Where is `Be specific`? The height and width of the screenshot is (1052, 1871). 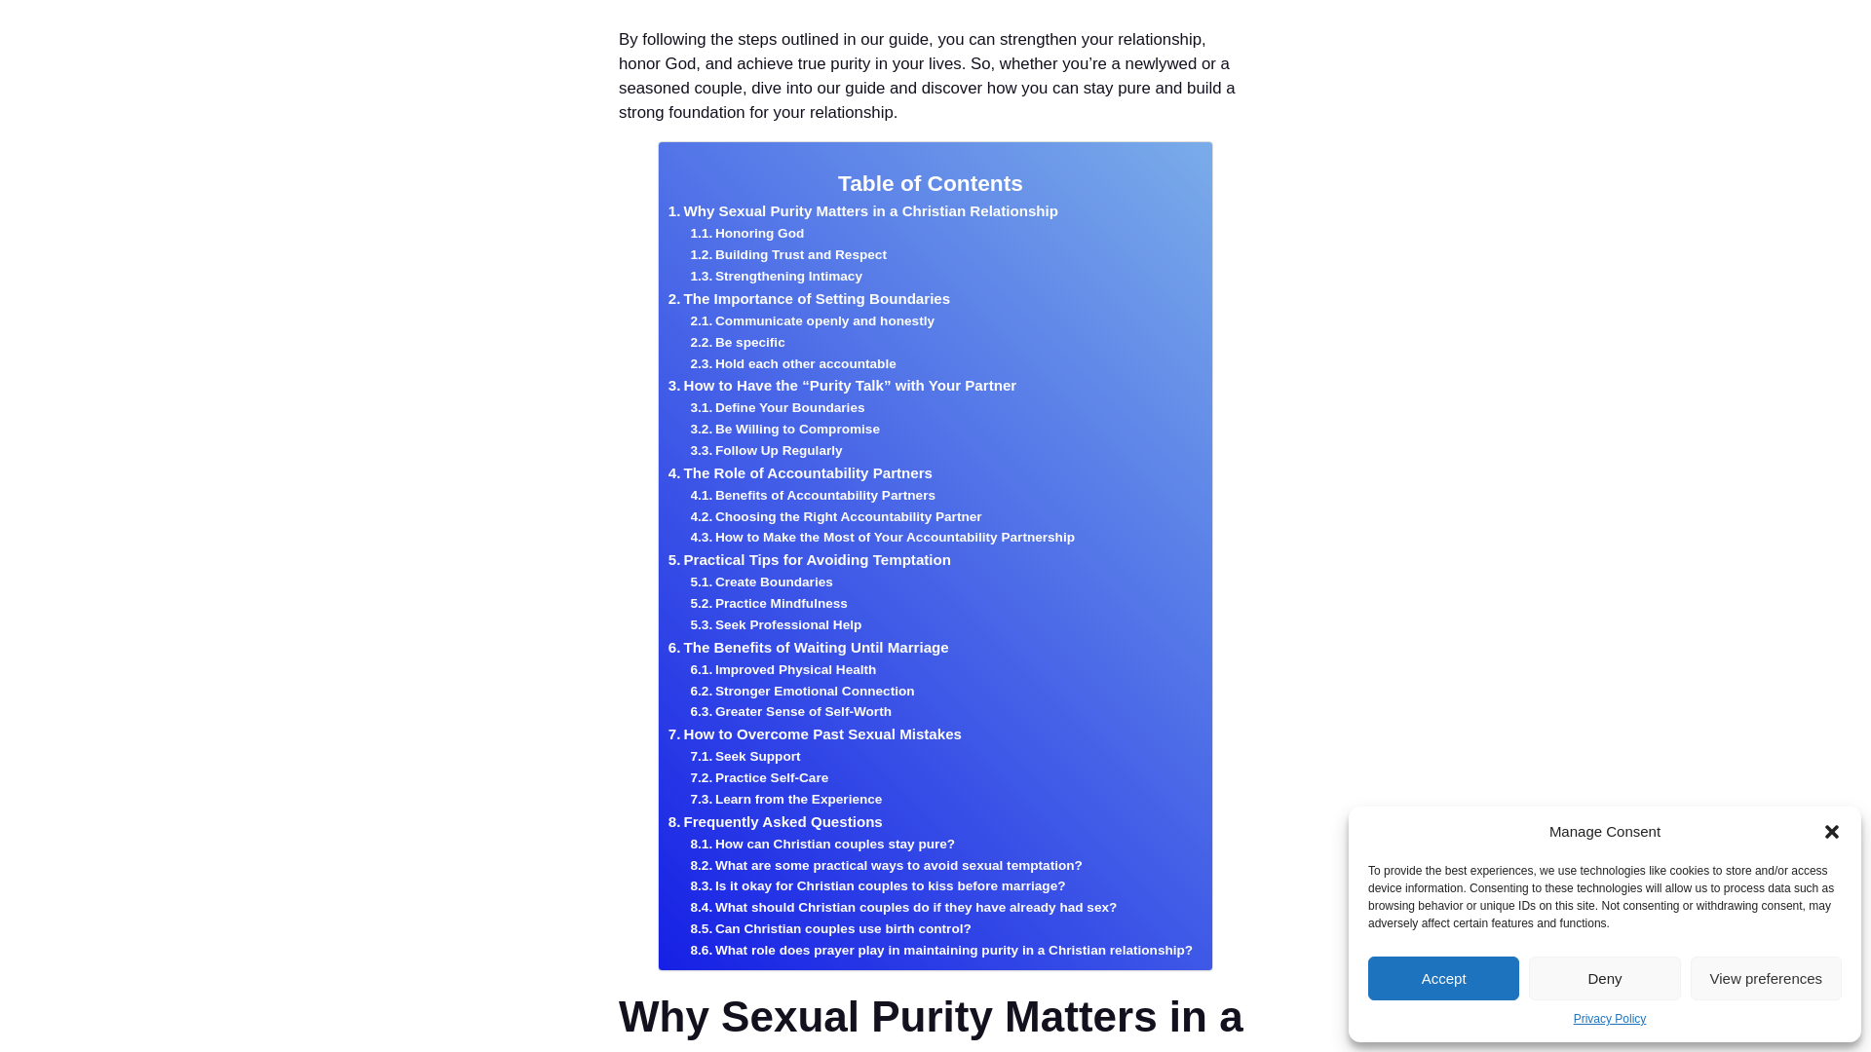 Be specific is located at coordinates (738, 343).